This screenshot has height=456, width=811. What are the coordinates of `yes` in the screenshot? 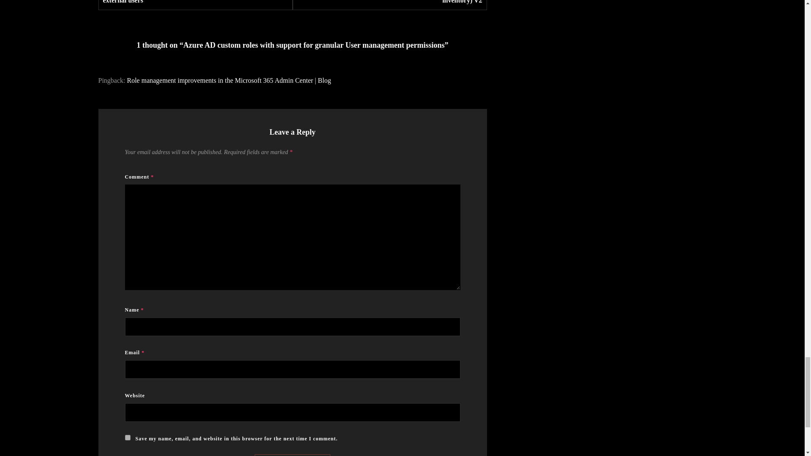 It's located at (128, 437).